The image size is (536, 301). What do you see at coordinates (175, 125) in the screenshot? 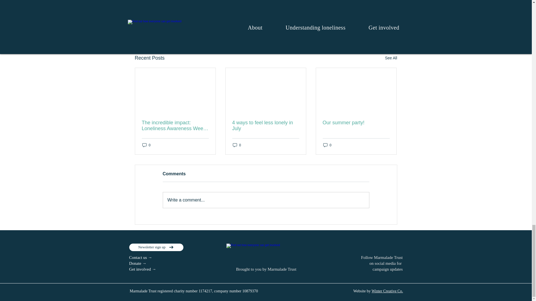
I see `The incredible impact: Loneliness Awareness Week 2024` at bounding box center [175, 125].